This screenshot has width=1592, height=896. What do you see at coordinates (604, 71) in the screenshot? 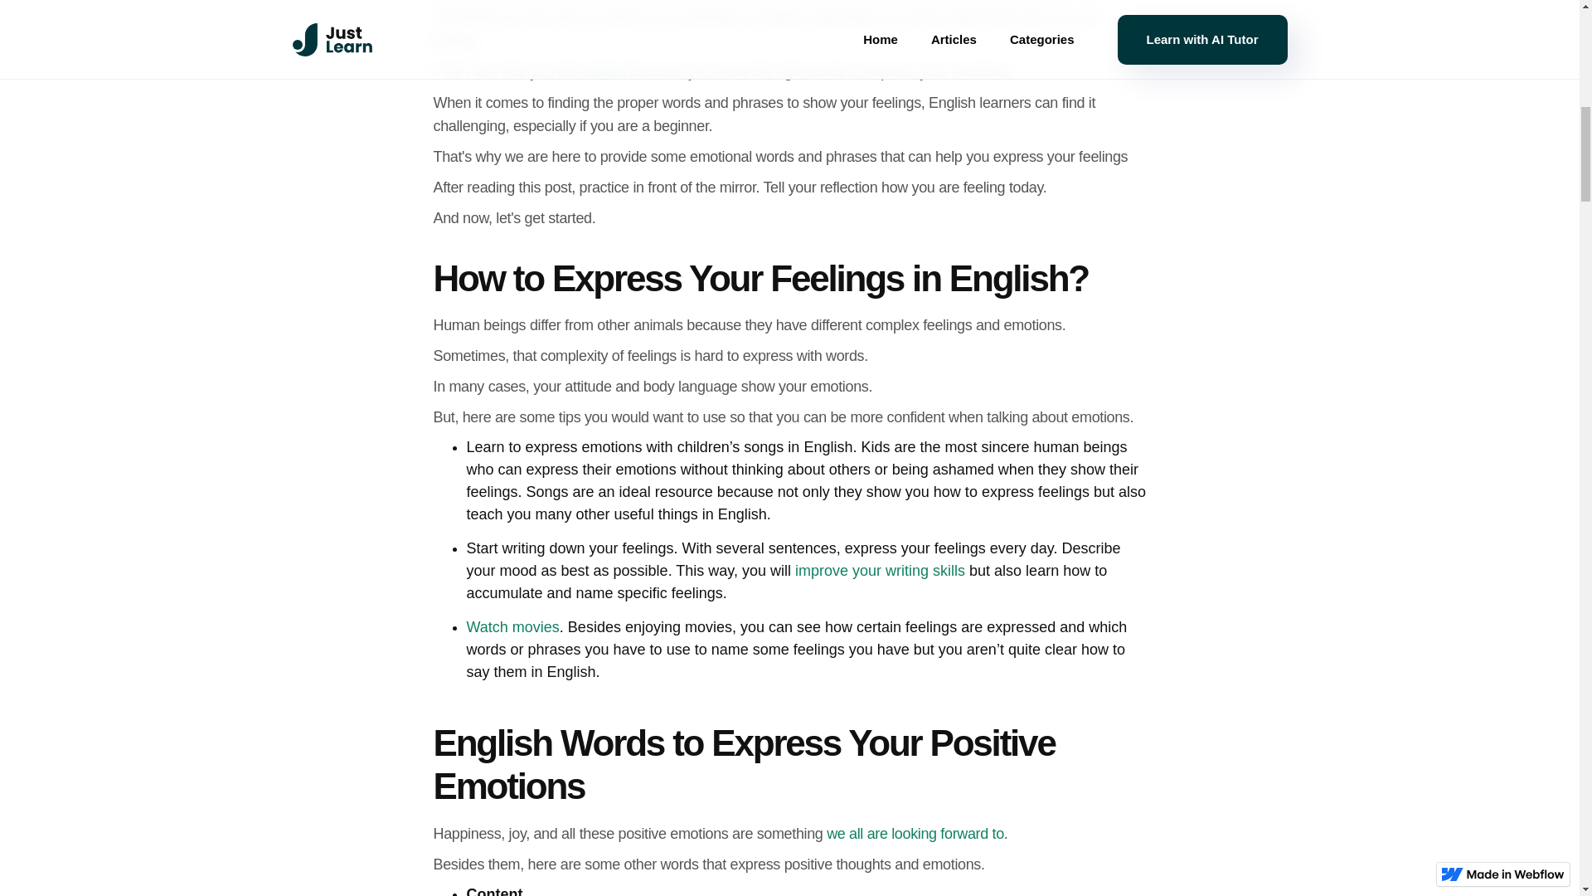
I see `baffled` at bounding box center [604, 71].